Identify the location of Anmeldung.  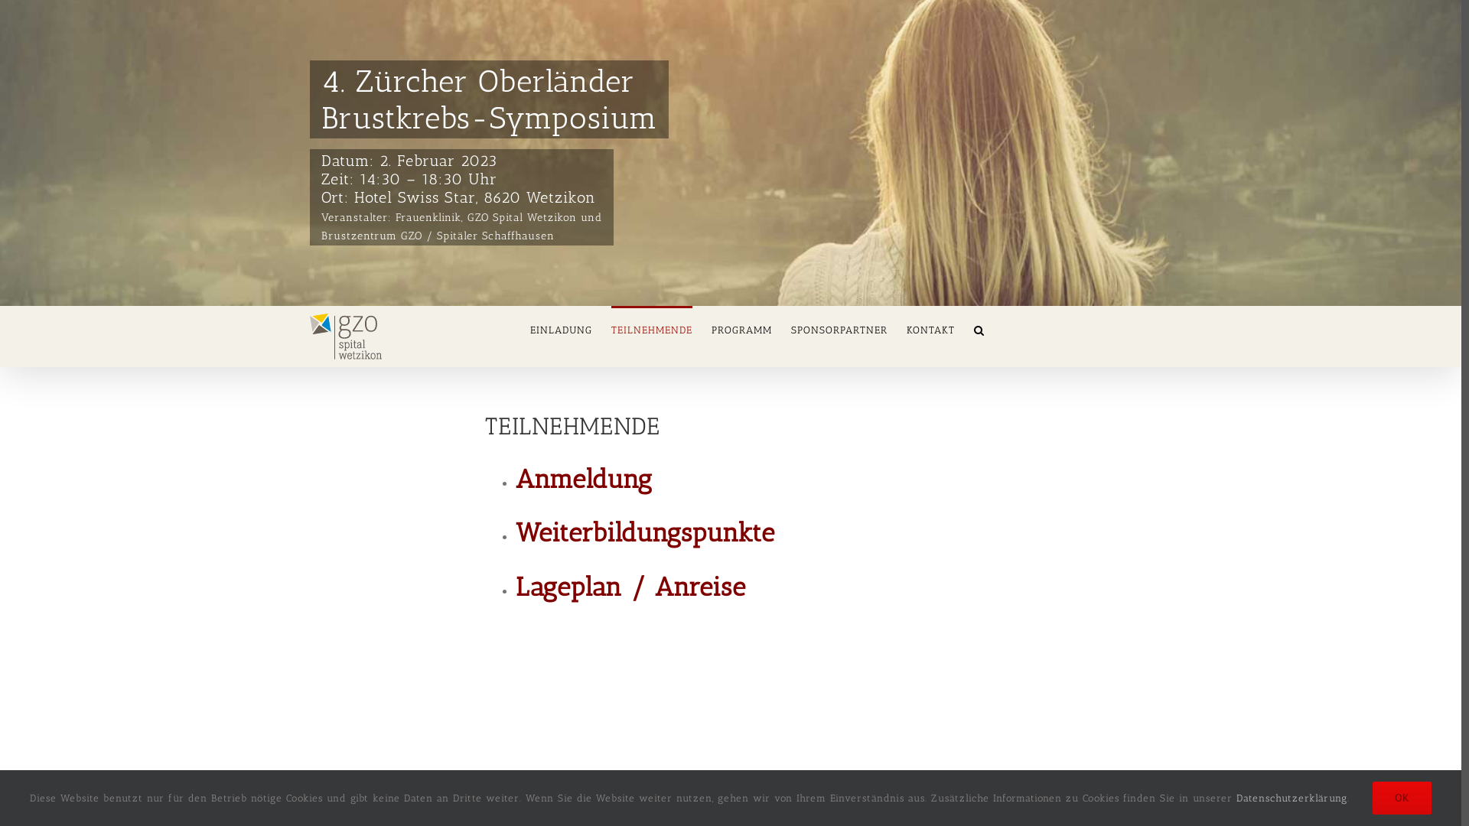
(585, 479).